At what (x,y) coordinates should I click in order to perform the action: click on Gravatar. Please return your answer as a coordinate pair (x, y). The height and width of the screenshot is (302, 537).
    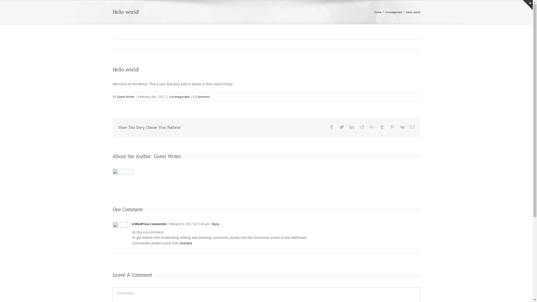
    Looking at the image, I should click on (186, 243).